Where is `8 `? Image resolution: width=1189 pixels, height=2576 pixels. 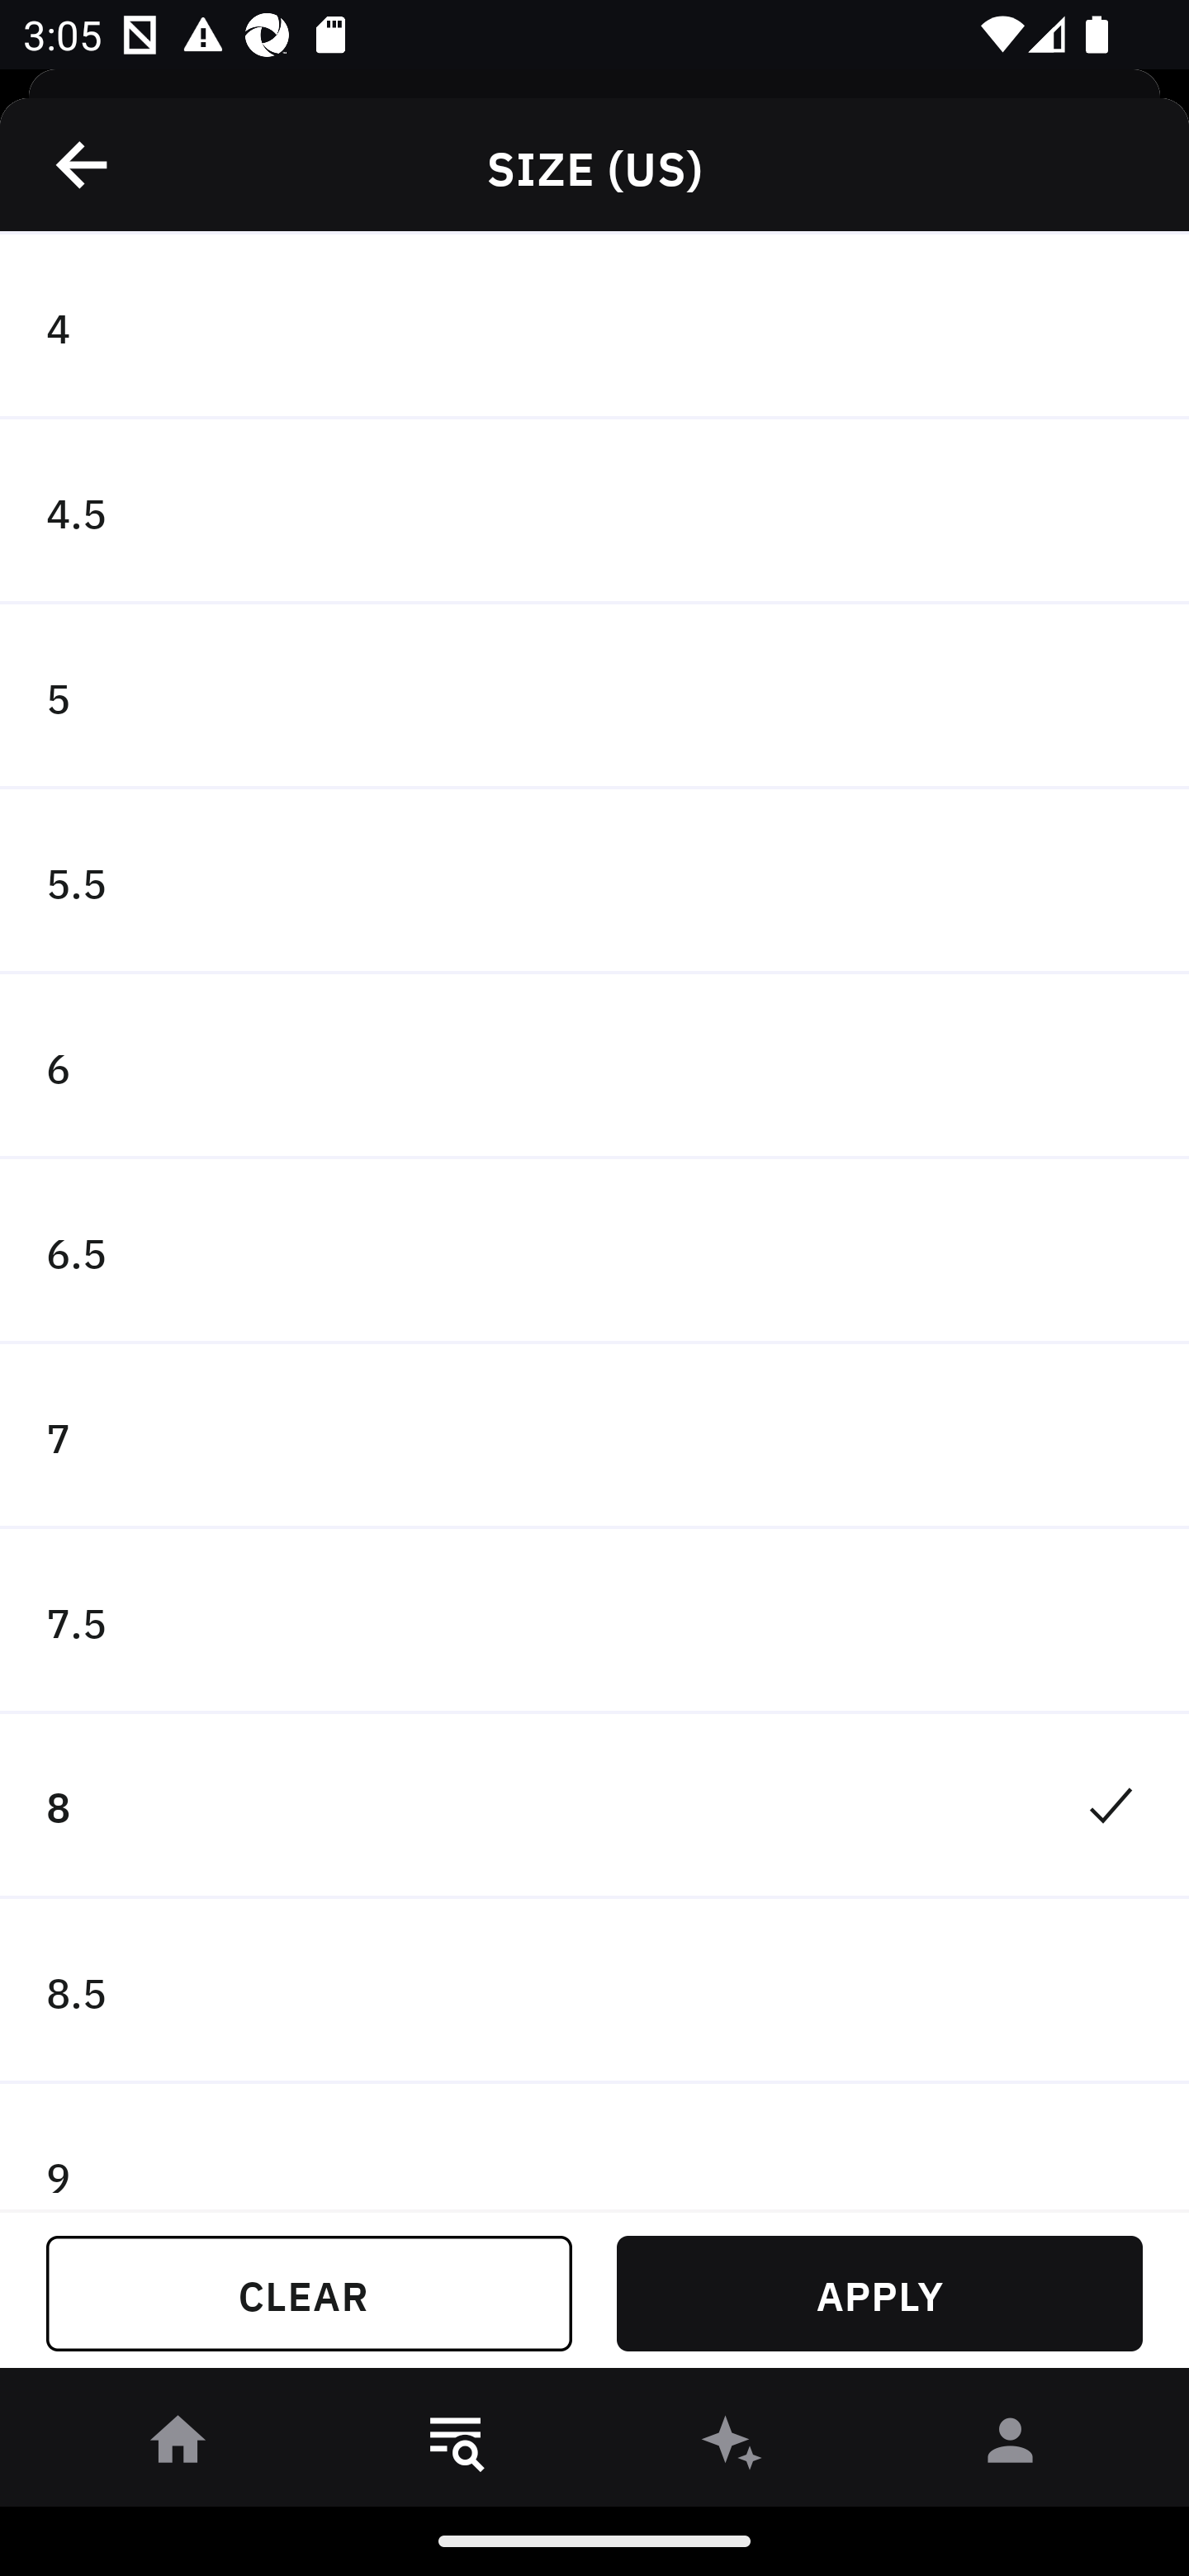
8  is located at coordinates (594, 1805).